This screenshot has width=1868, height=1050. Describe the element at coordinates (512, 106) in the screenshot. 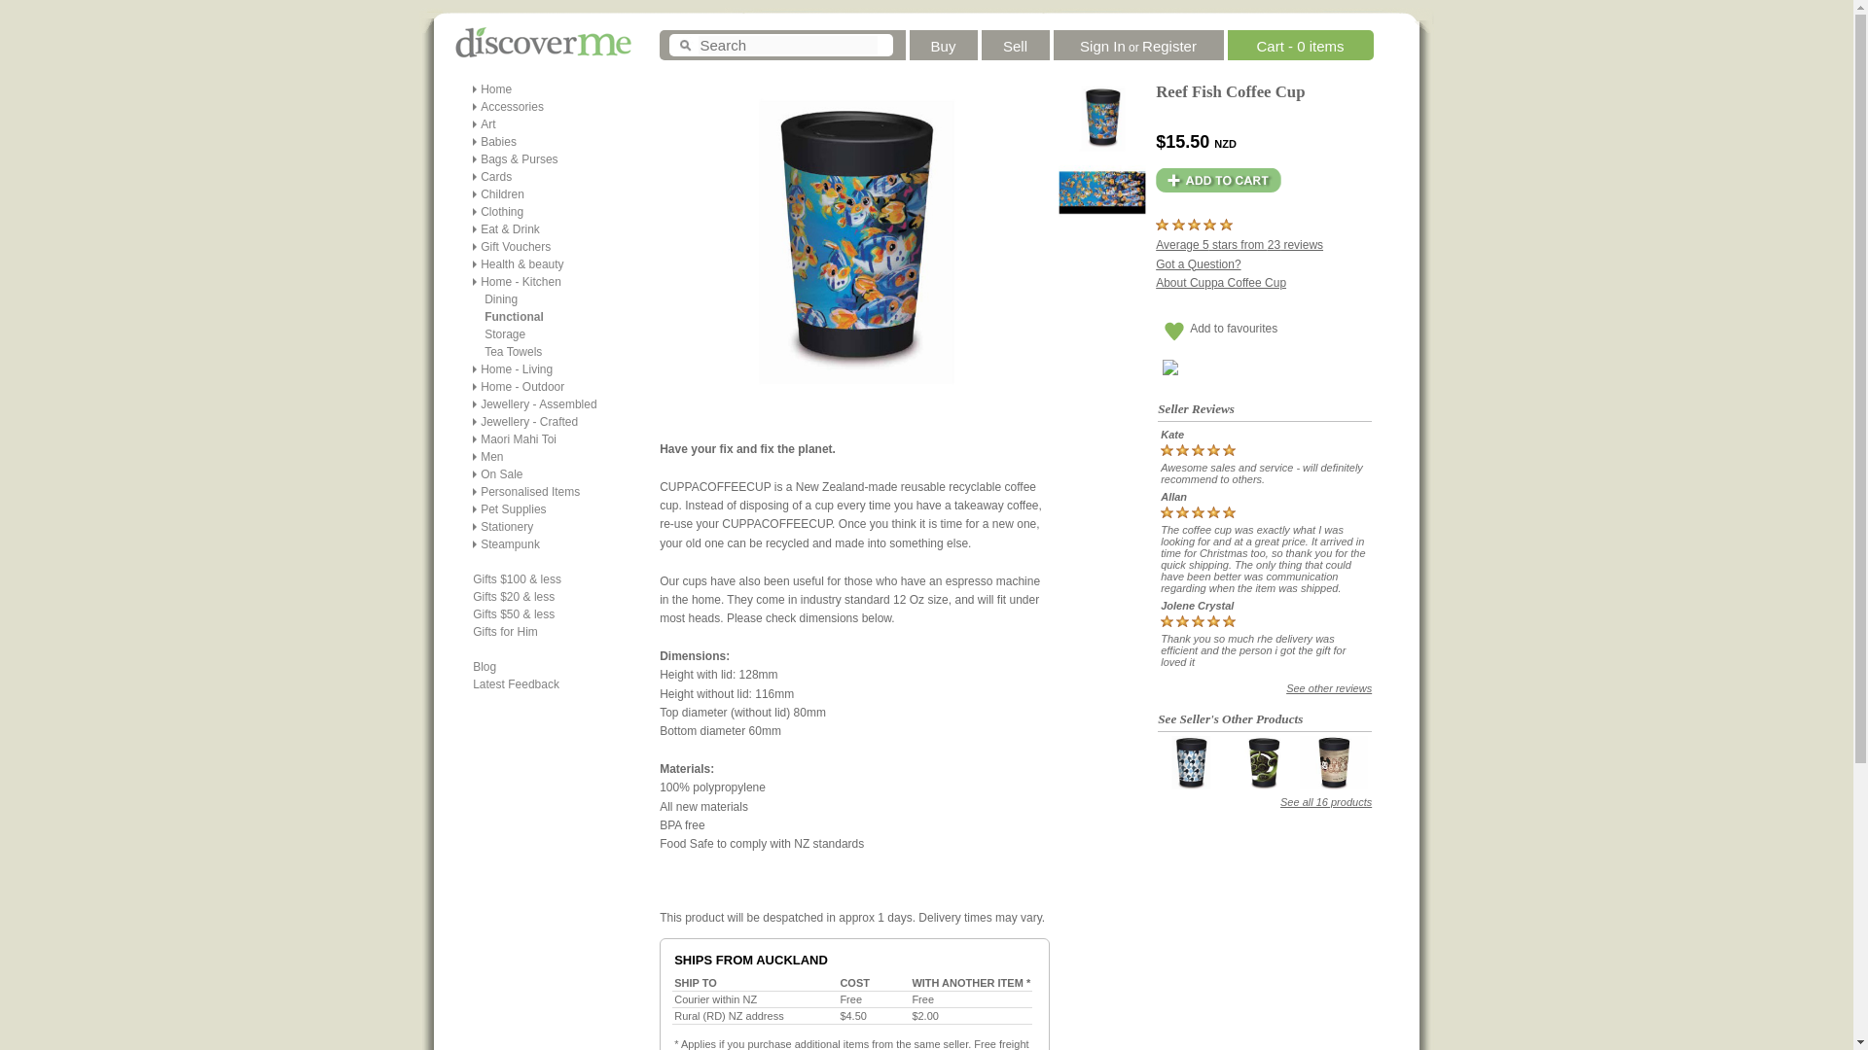

I see `Accessories` at that location.